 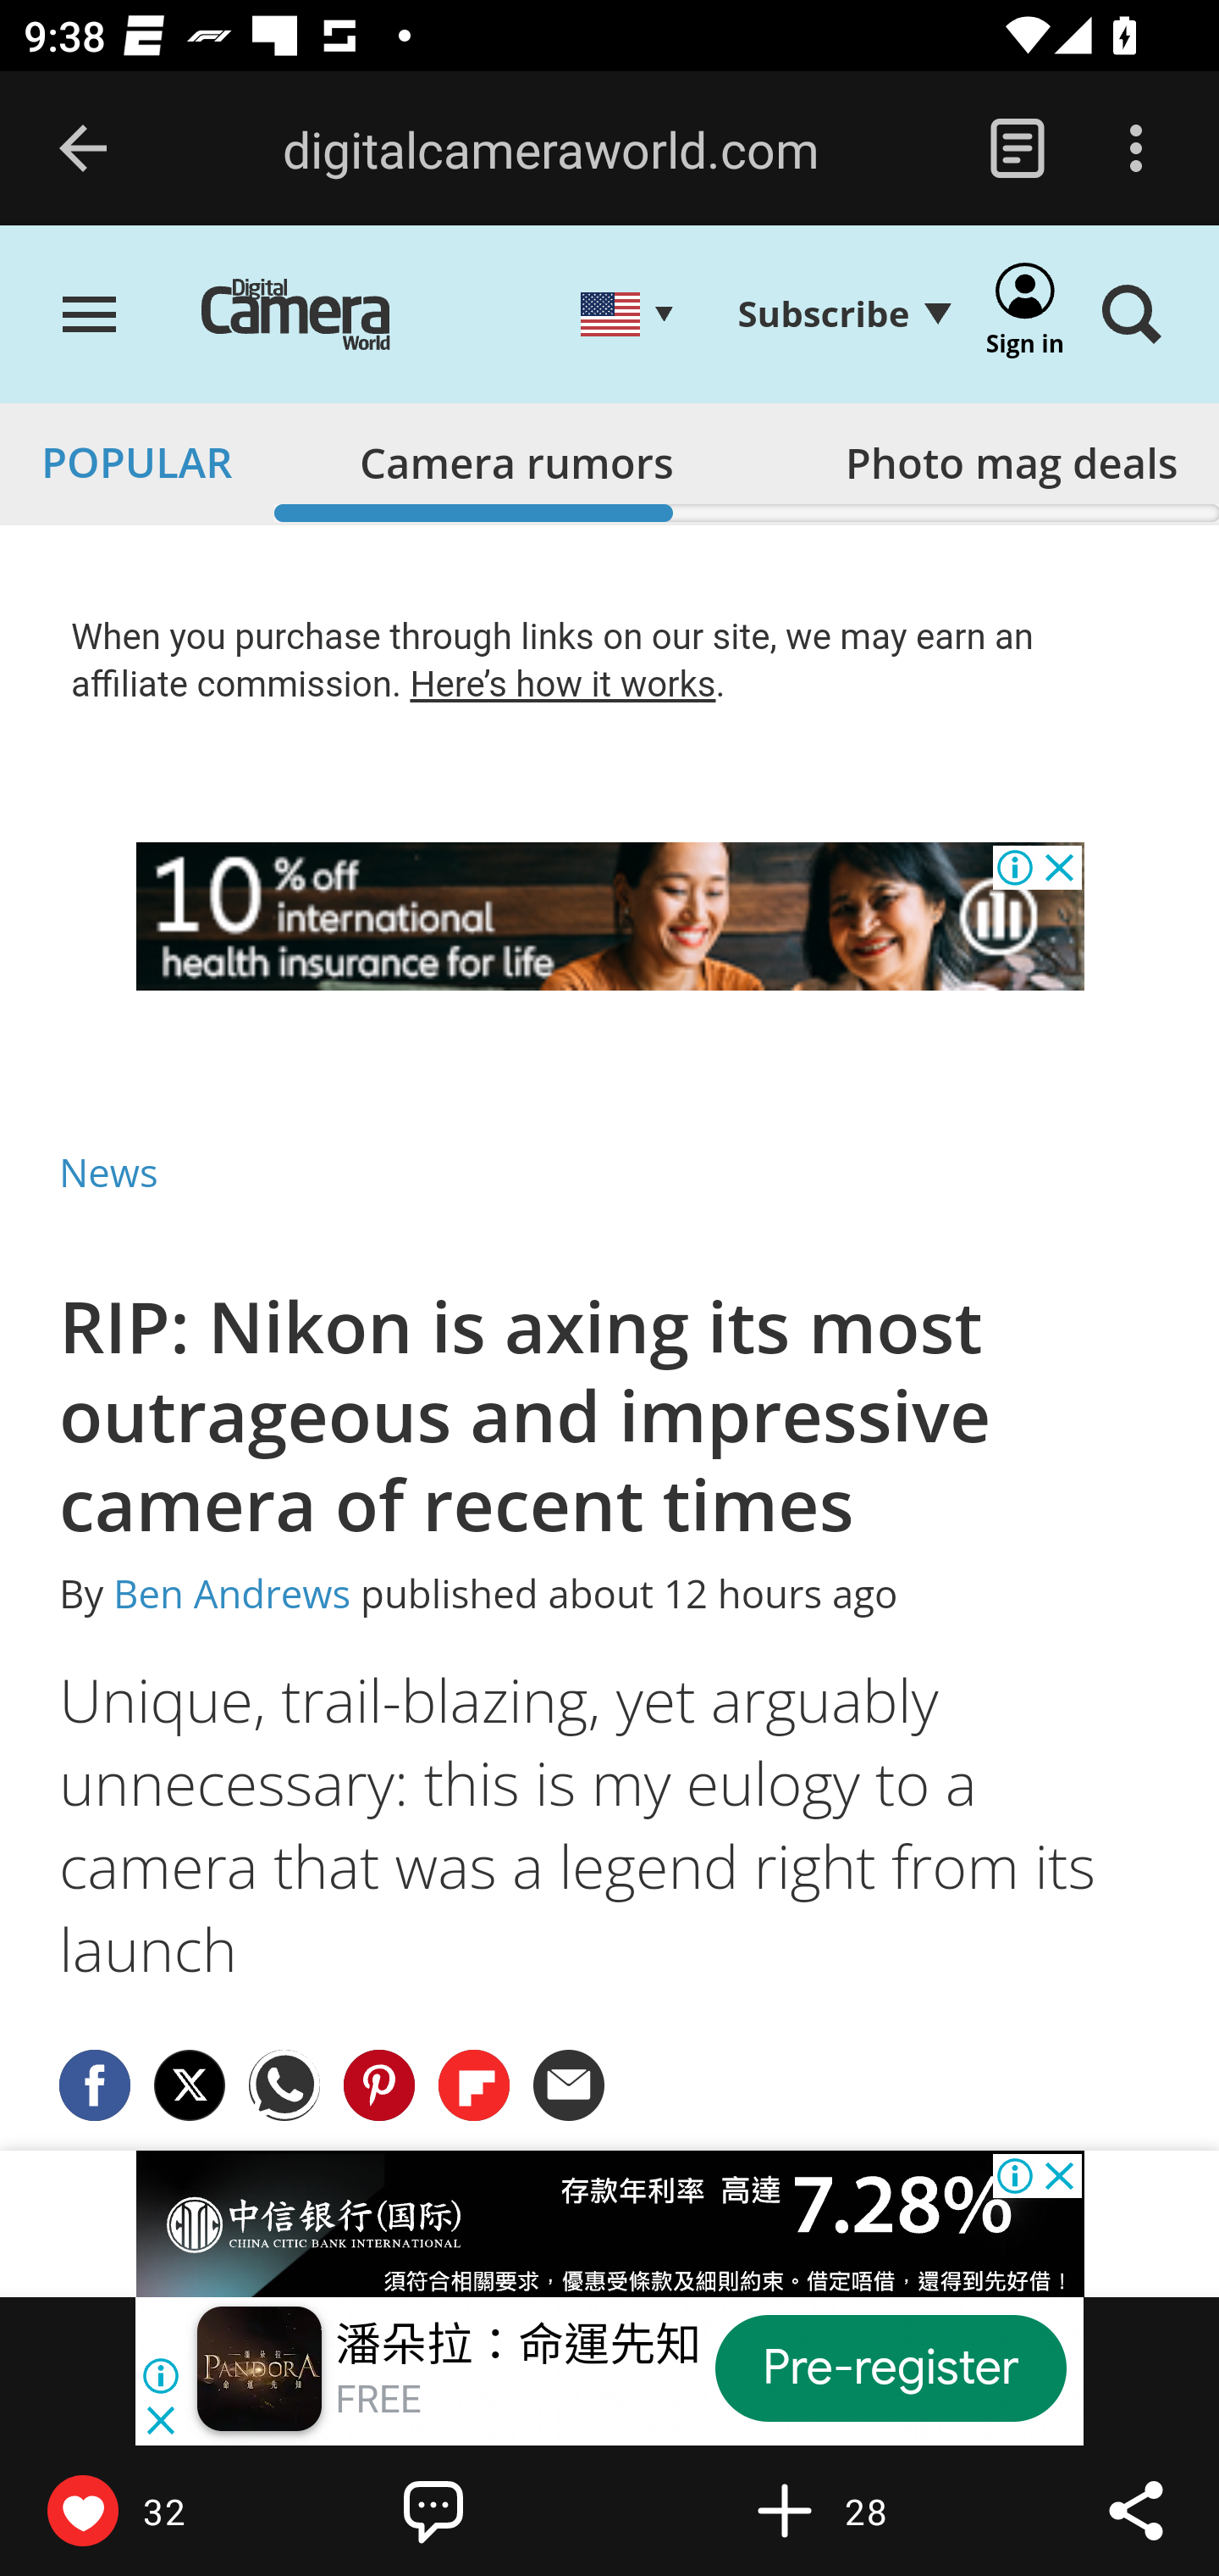 What do you see at coordinates (843, 314) in the screenshot?
I see `Subscribe` at bounding box center [843, 314].